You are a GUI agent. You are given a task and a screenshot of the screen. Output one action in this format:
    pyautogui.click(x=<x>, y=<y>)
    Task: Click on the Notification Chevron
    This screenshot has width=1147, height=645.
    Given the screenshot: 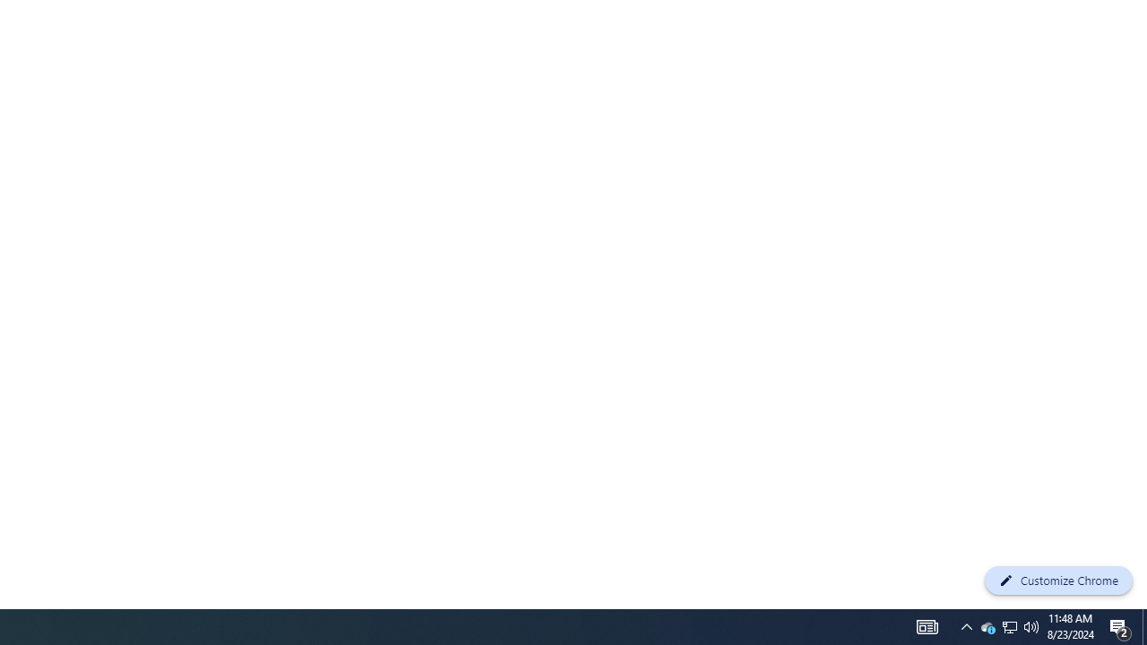 What is the action you would take?
    pyautogui.click(x=966, y=627)
    